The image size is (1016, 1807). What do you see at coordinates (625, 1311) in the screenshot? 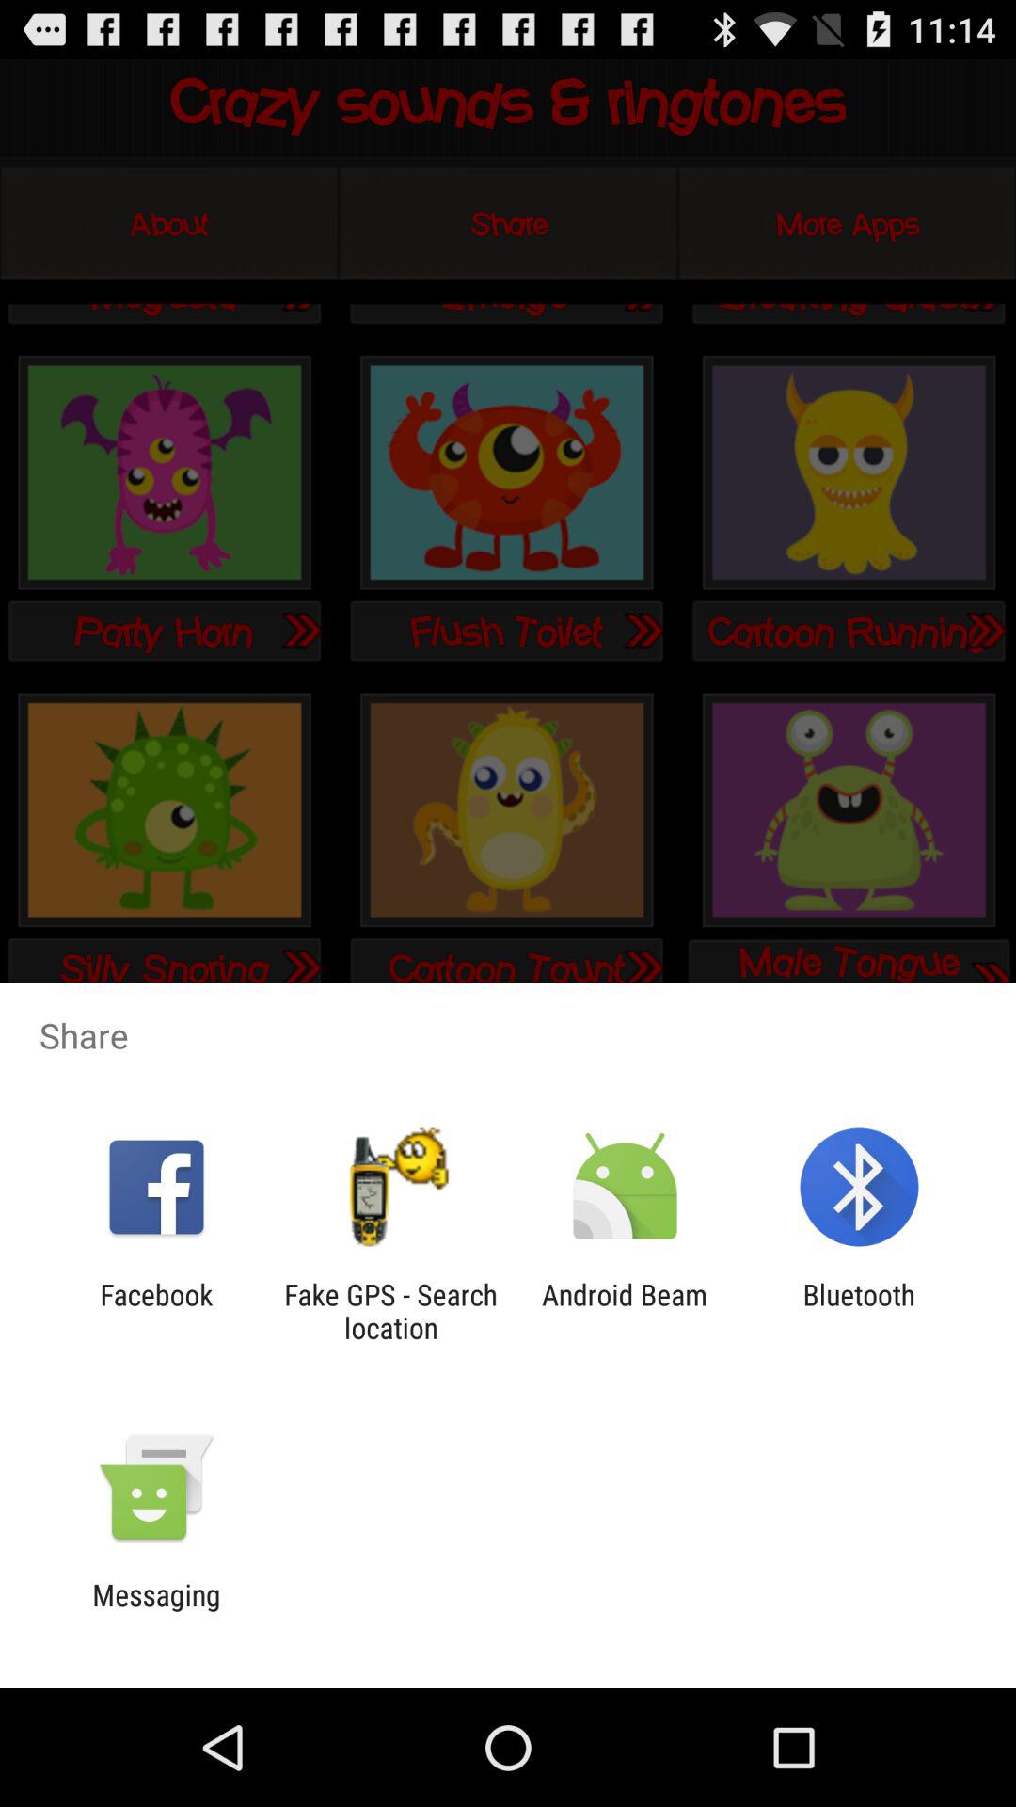
I see `press the app next to bluetooth app` at bounding box center [625, 1311].